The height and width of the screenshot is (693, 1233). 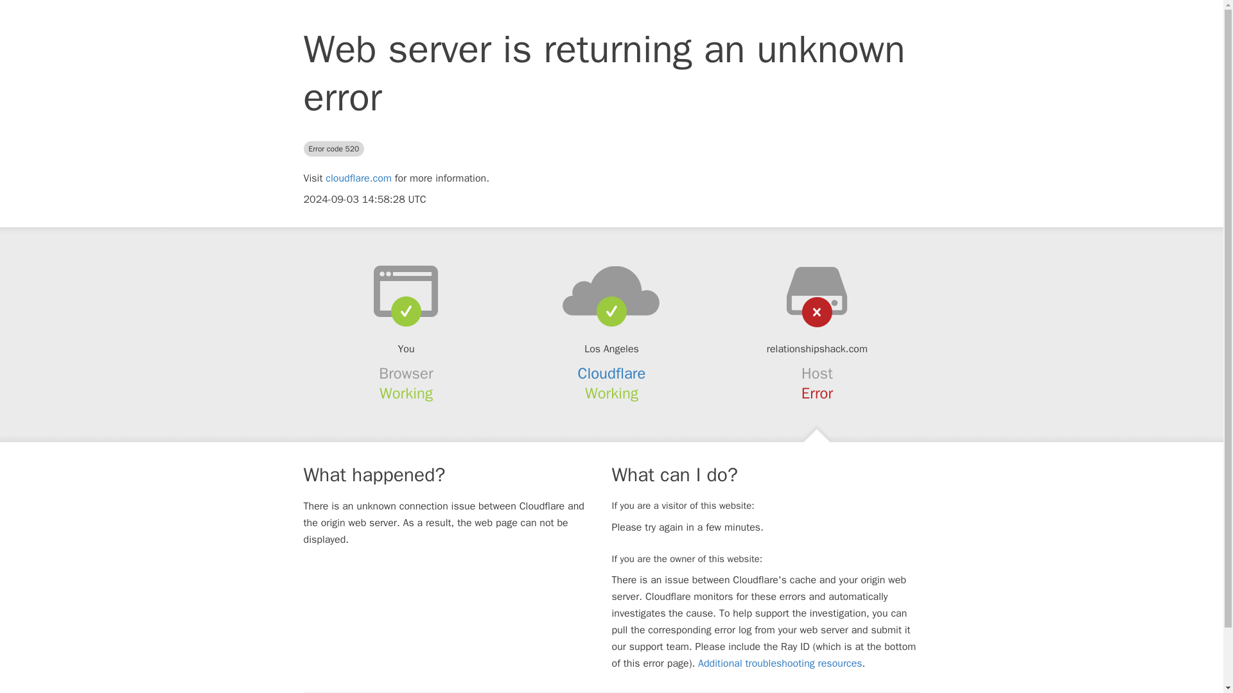 What do you see at coordinates (780, 663) in the screenshot?
I see `Additional troubleshooting resources` at bounding box center [780, 663].